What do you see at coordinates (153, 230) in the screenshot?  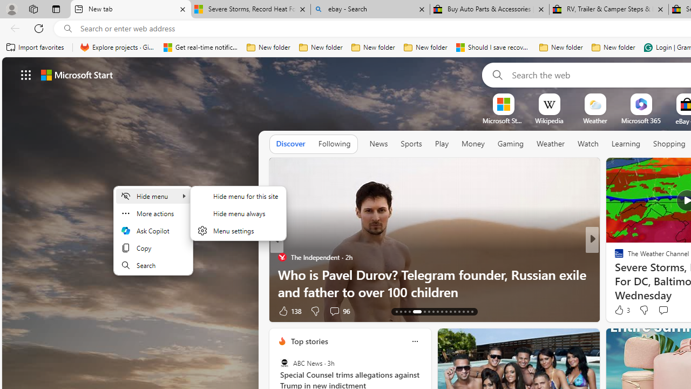 I see `Mini menu on text selection` at bounding box center [153, 230].